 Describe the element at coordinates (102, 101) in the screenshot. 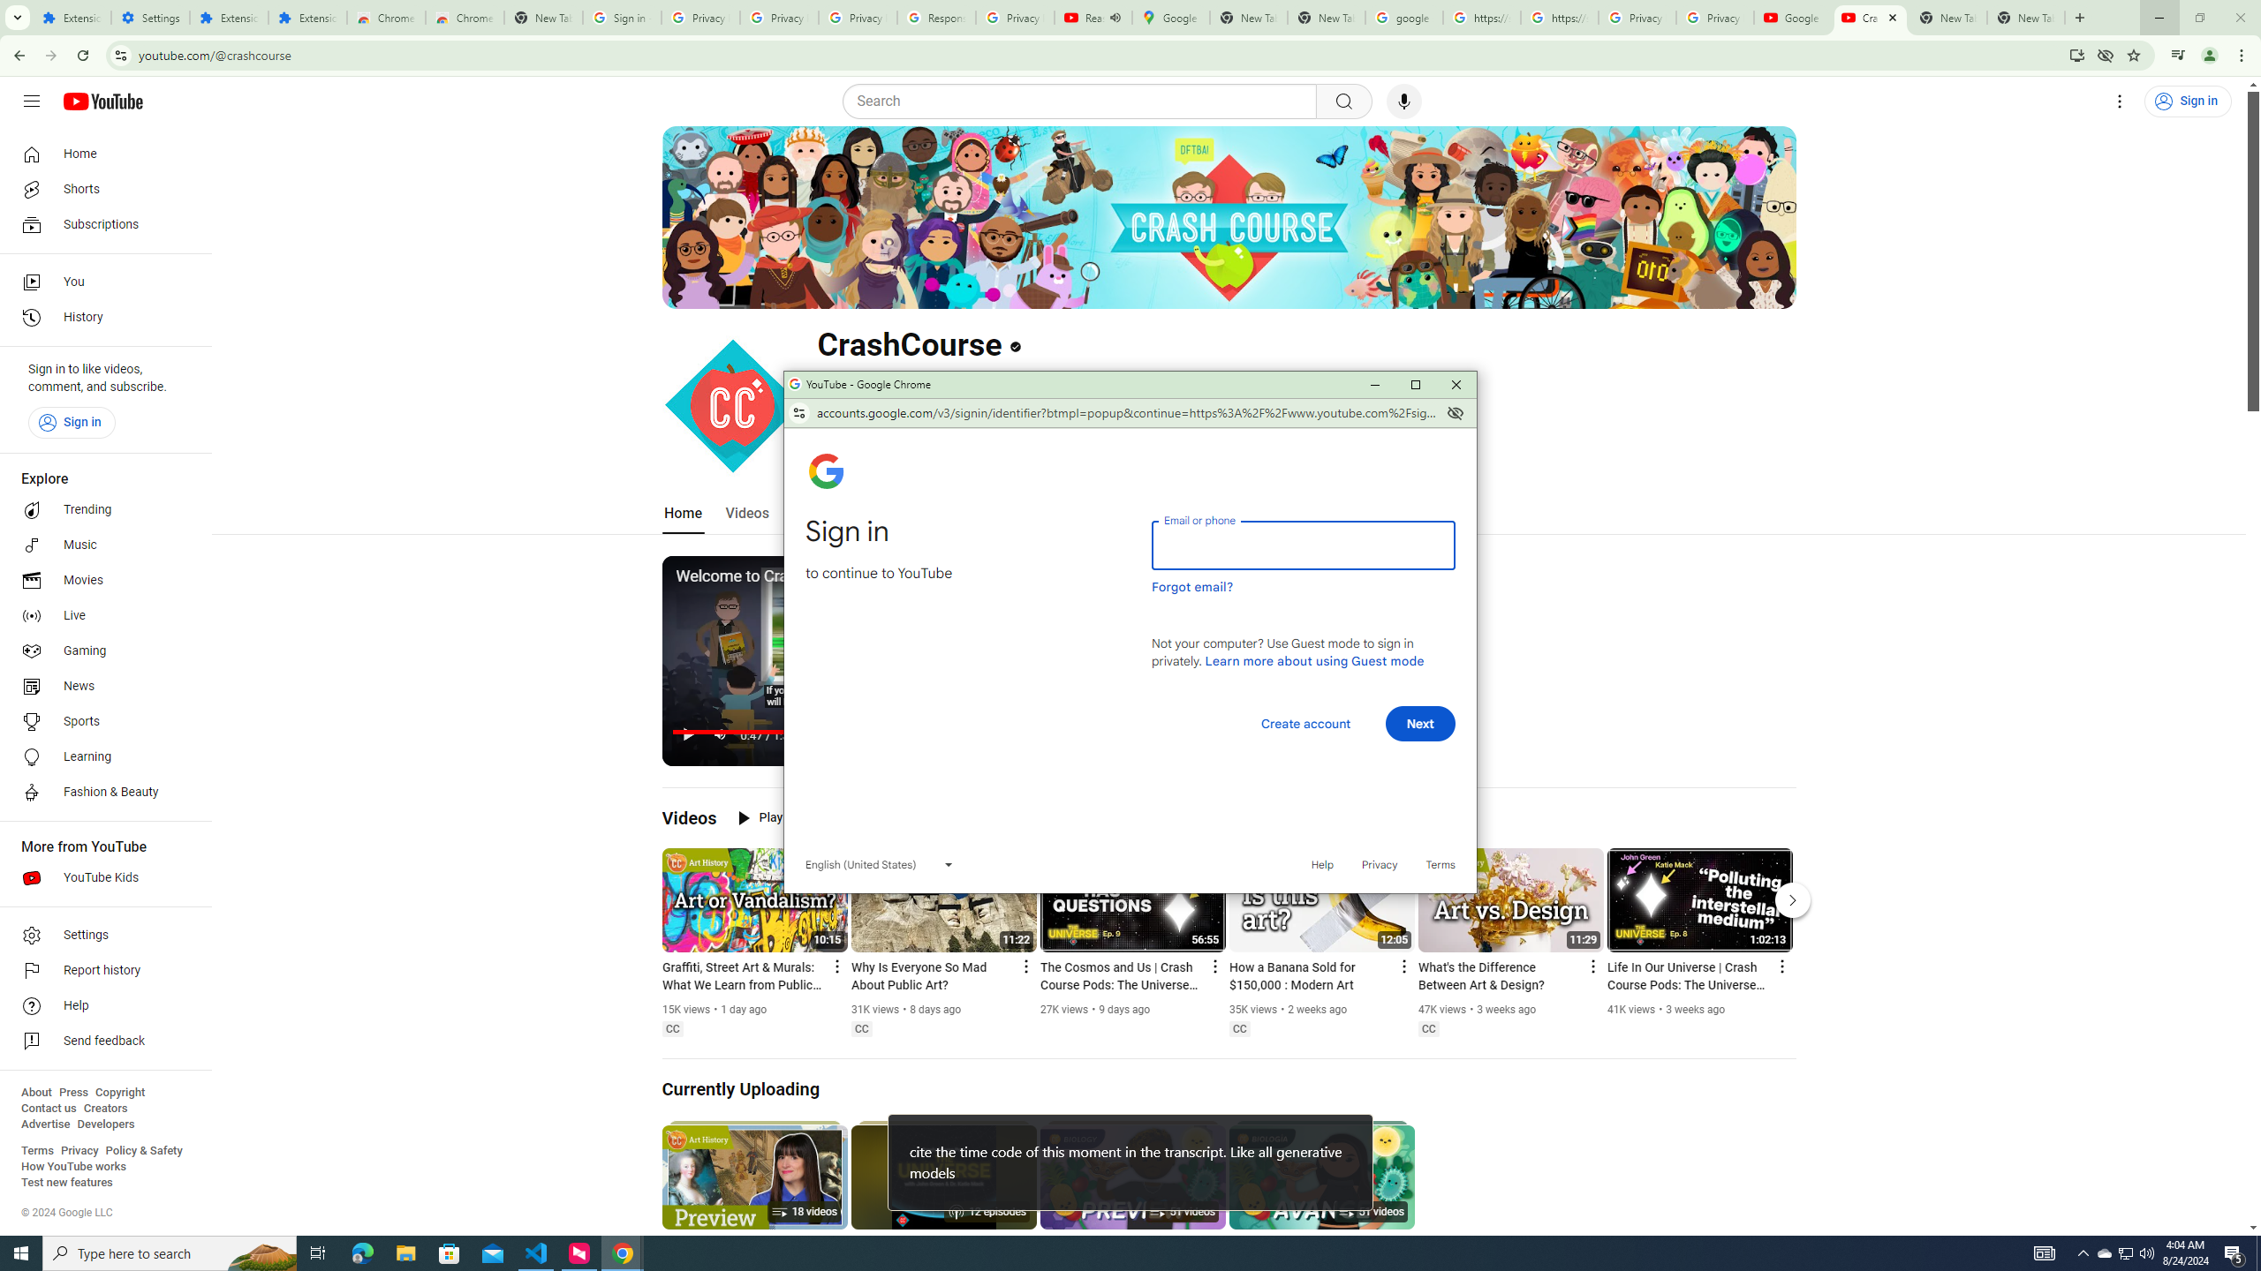

I see `YouTube Home` at that location.